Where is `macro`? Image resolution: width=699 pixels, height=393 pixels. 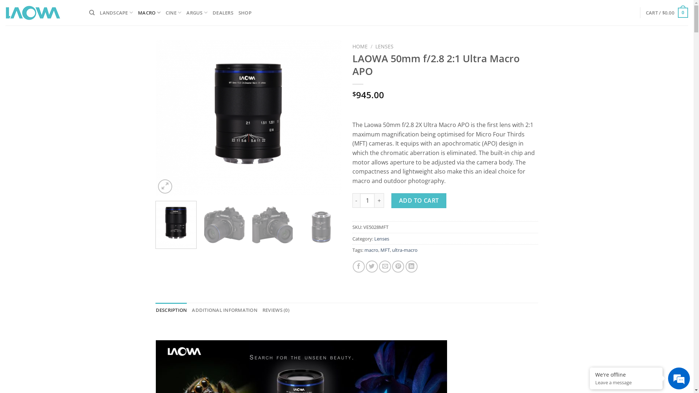 macro is located at coordinates (371, 250).